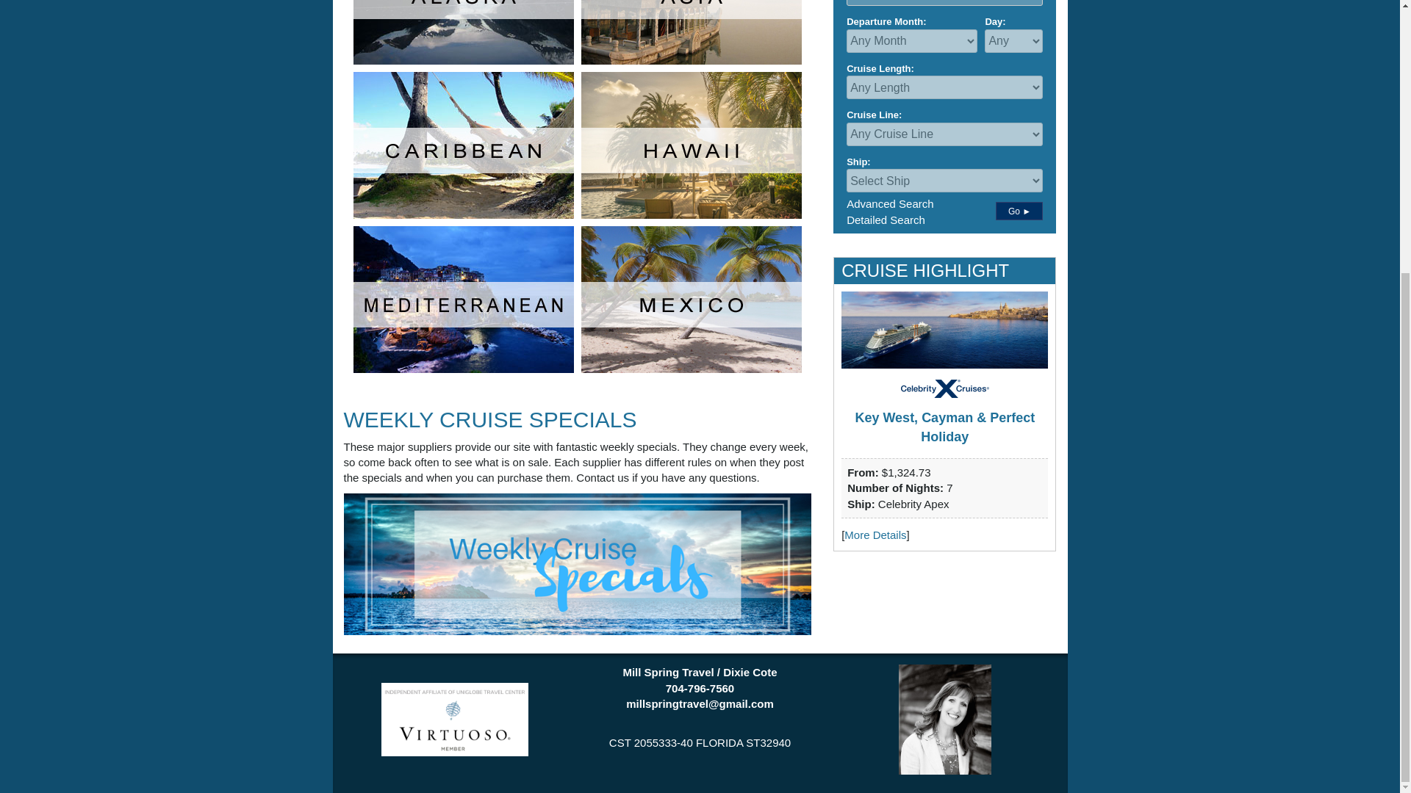  I want to click on More Details, so click(875, 535).